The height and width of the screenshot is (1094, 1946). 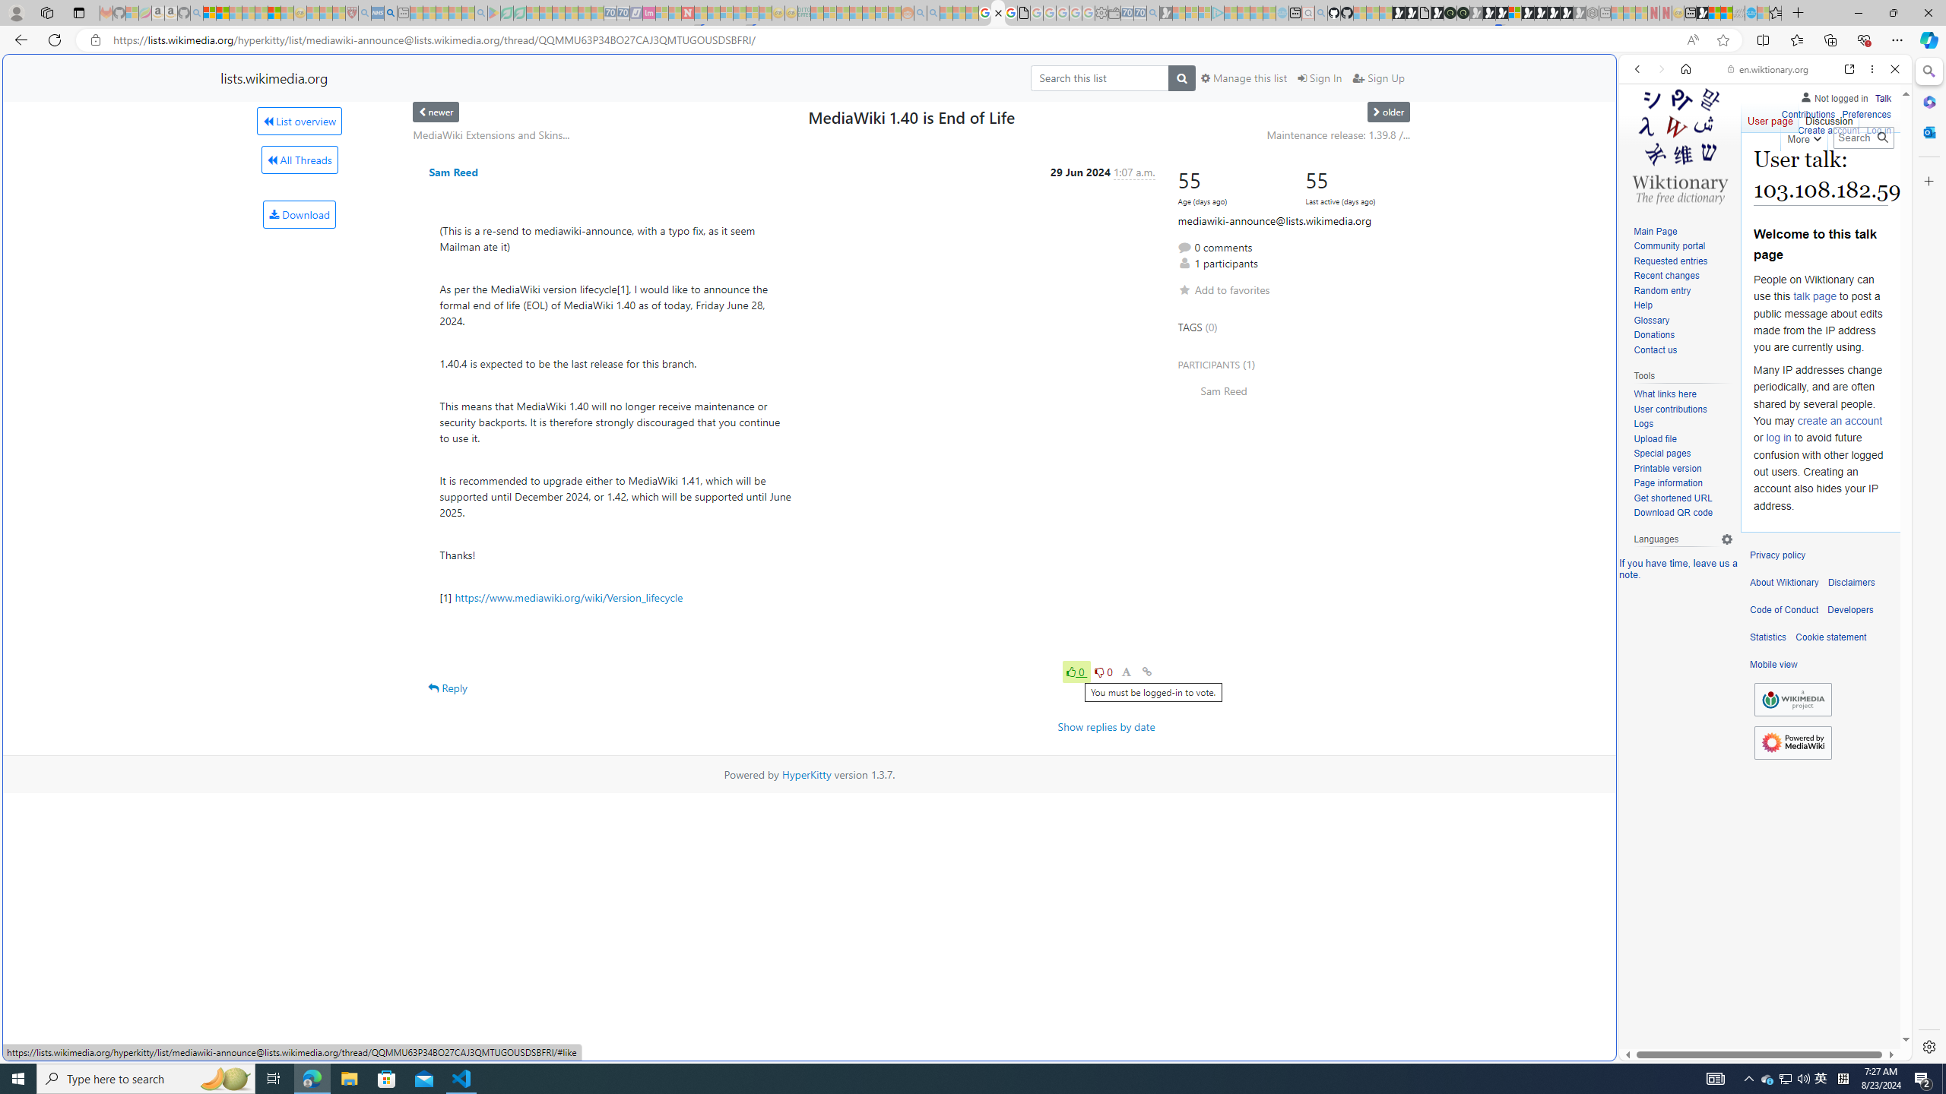 I want to click on Page information, so click(x=1668, y=483).